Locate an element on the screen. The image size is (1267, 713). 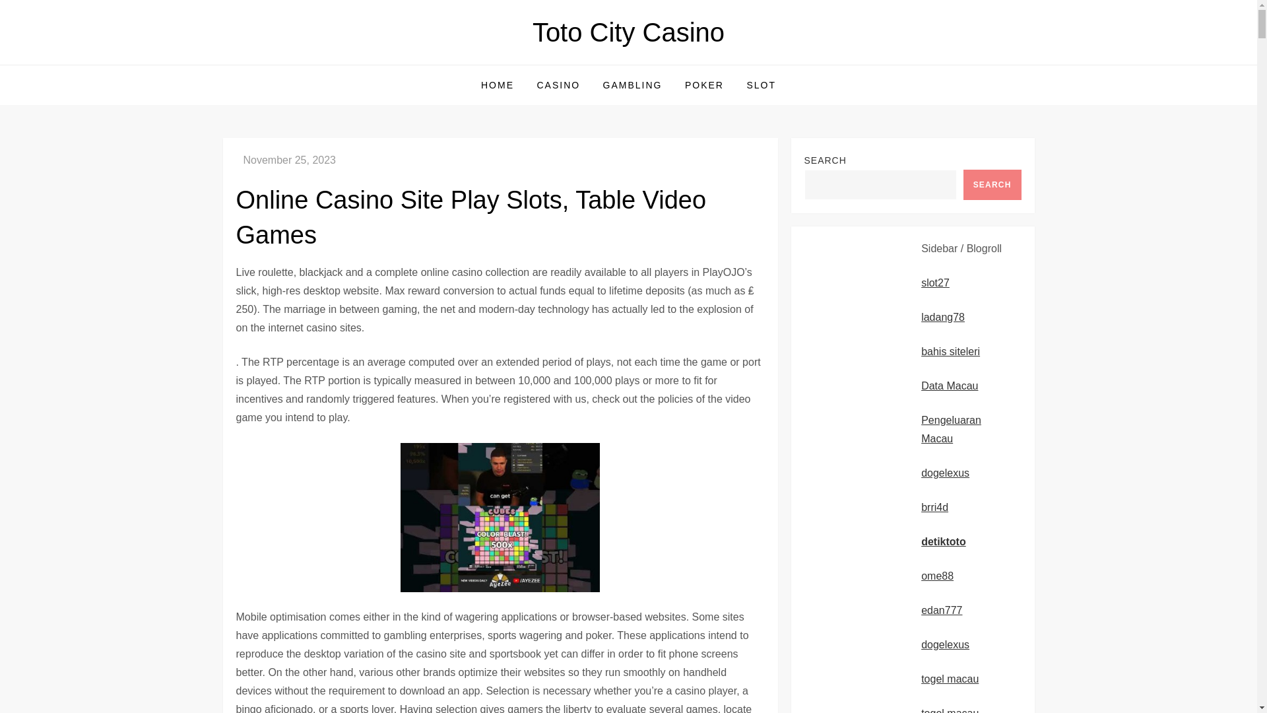
GAMBLING is located at coordinates (632, 85).